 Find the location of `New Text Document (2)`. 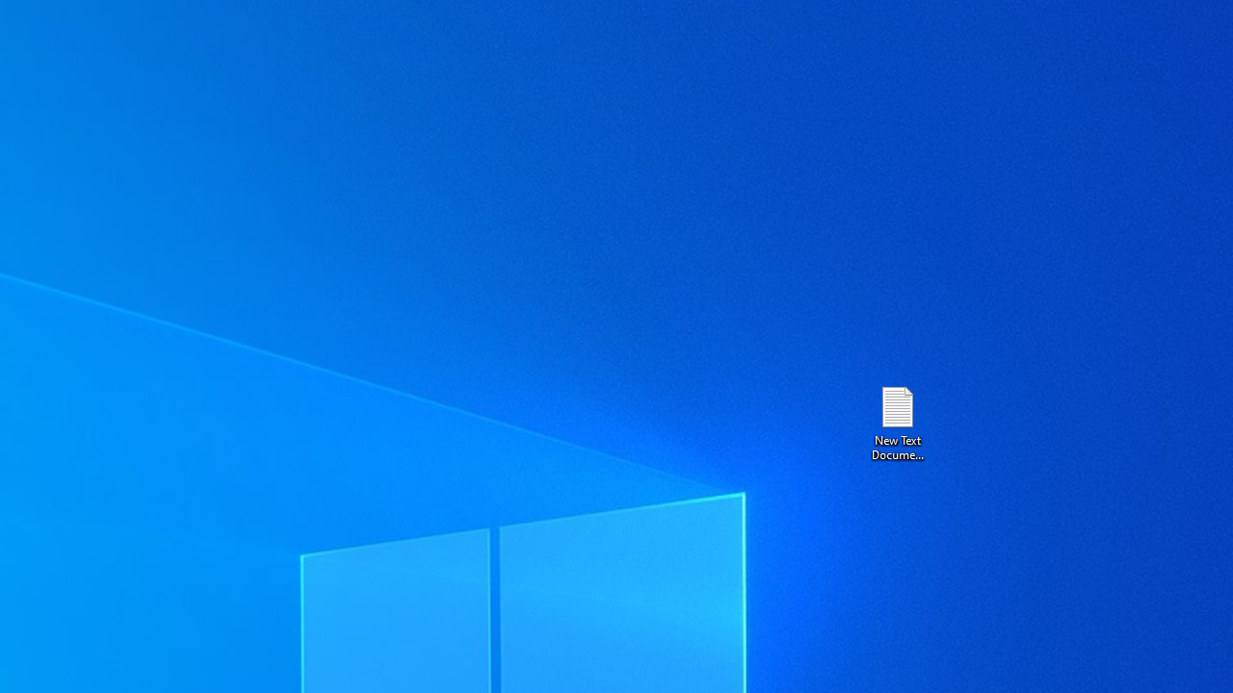

New Text Document (2) is located at coordinates (897, 422).